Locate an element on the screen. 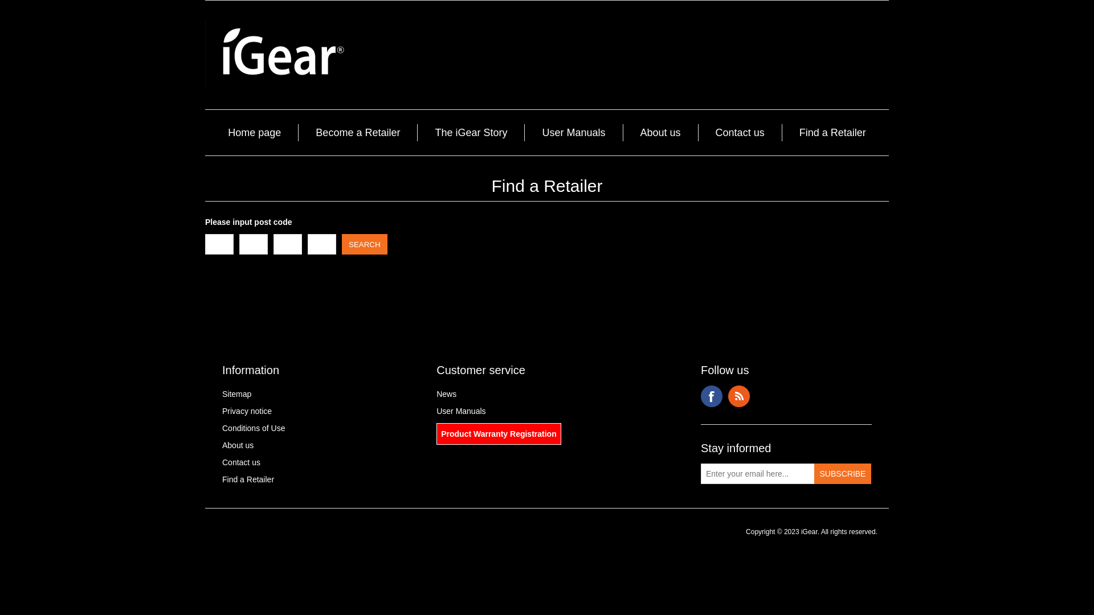 The height and width of the screenshot is (615, 1094). Home page is located at coordinates (254, 133).